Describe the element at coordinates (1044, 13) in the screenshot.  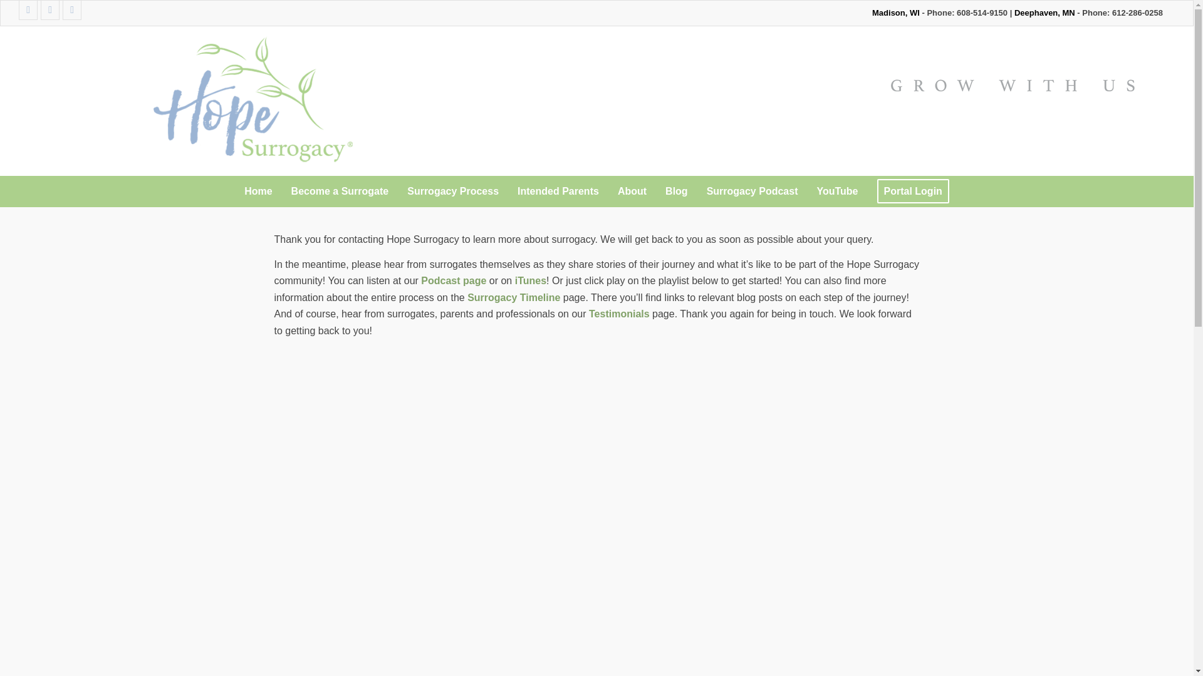
I see `Deephaven, MN` at that location.